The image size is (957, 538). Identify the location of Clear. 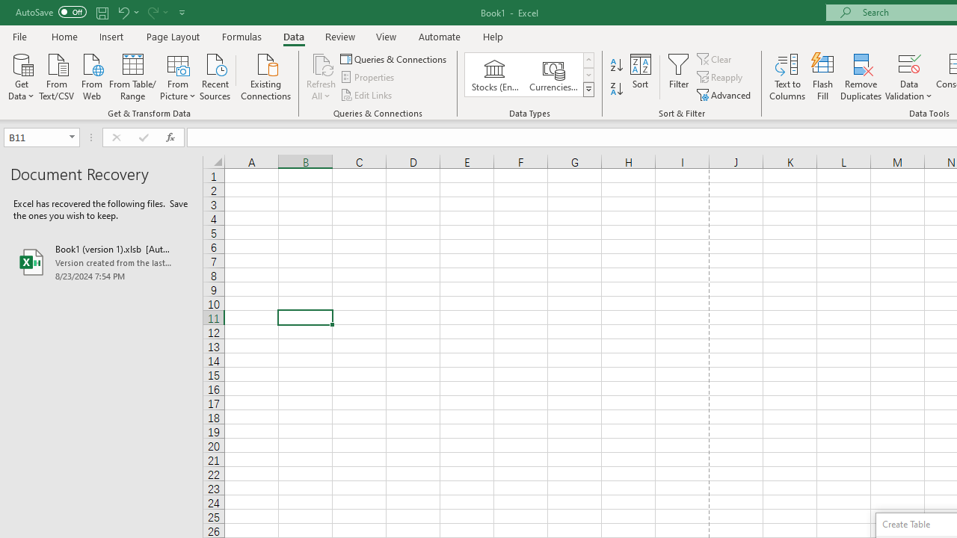
(716, 58).